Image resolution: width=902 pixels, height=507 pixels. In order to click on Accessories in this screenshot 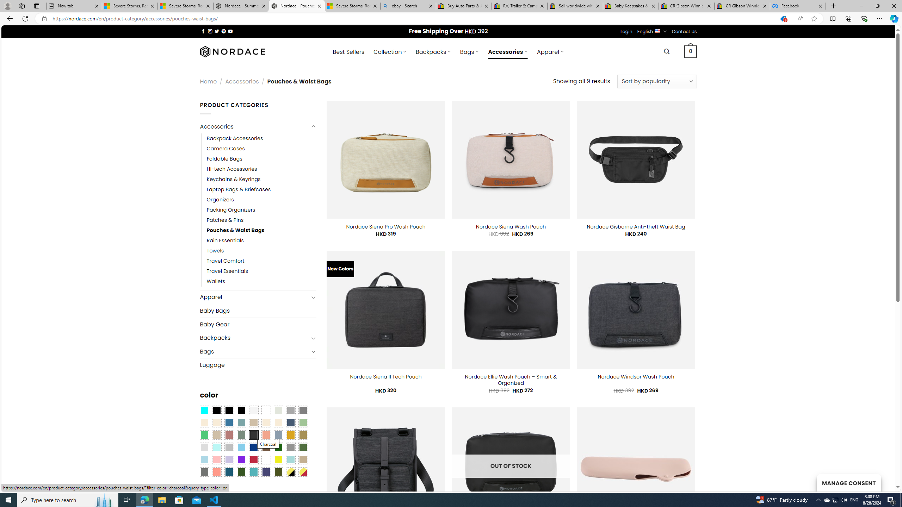, I will do `click(254, 127)`.